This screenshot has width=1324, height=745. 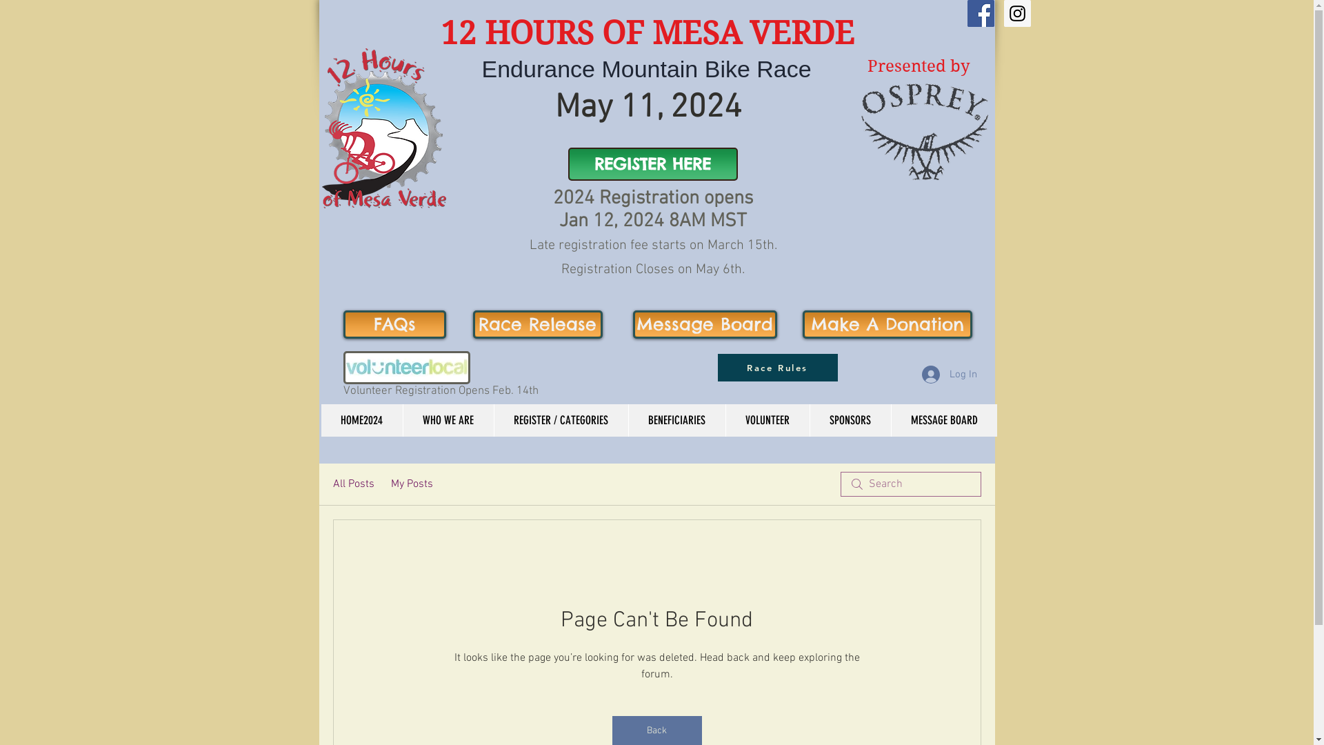 I want to click on WHO WE ARE, so click(x=448, y=421).